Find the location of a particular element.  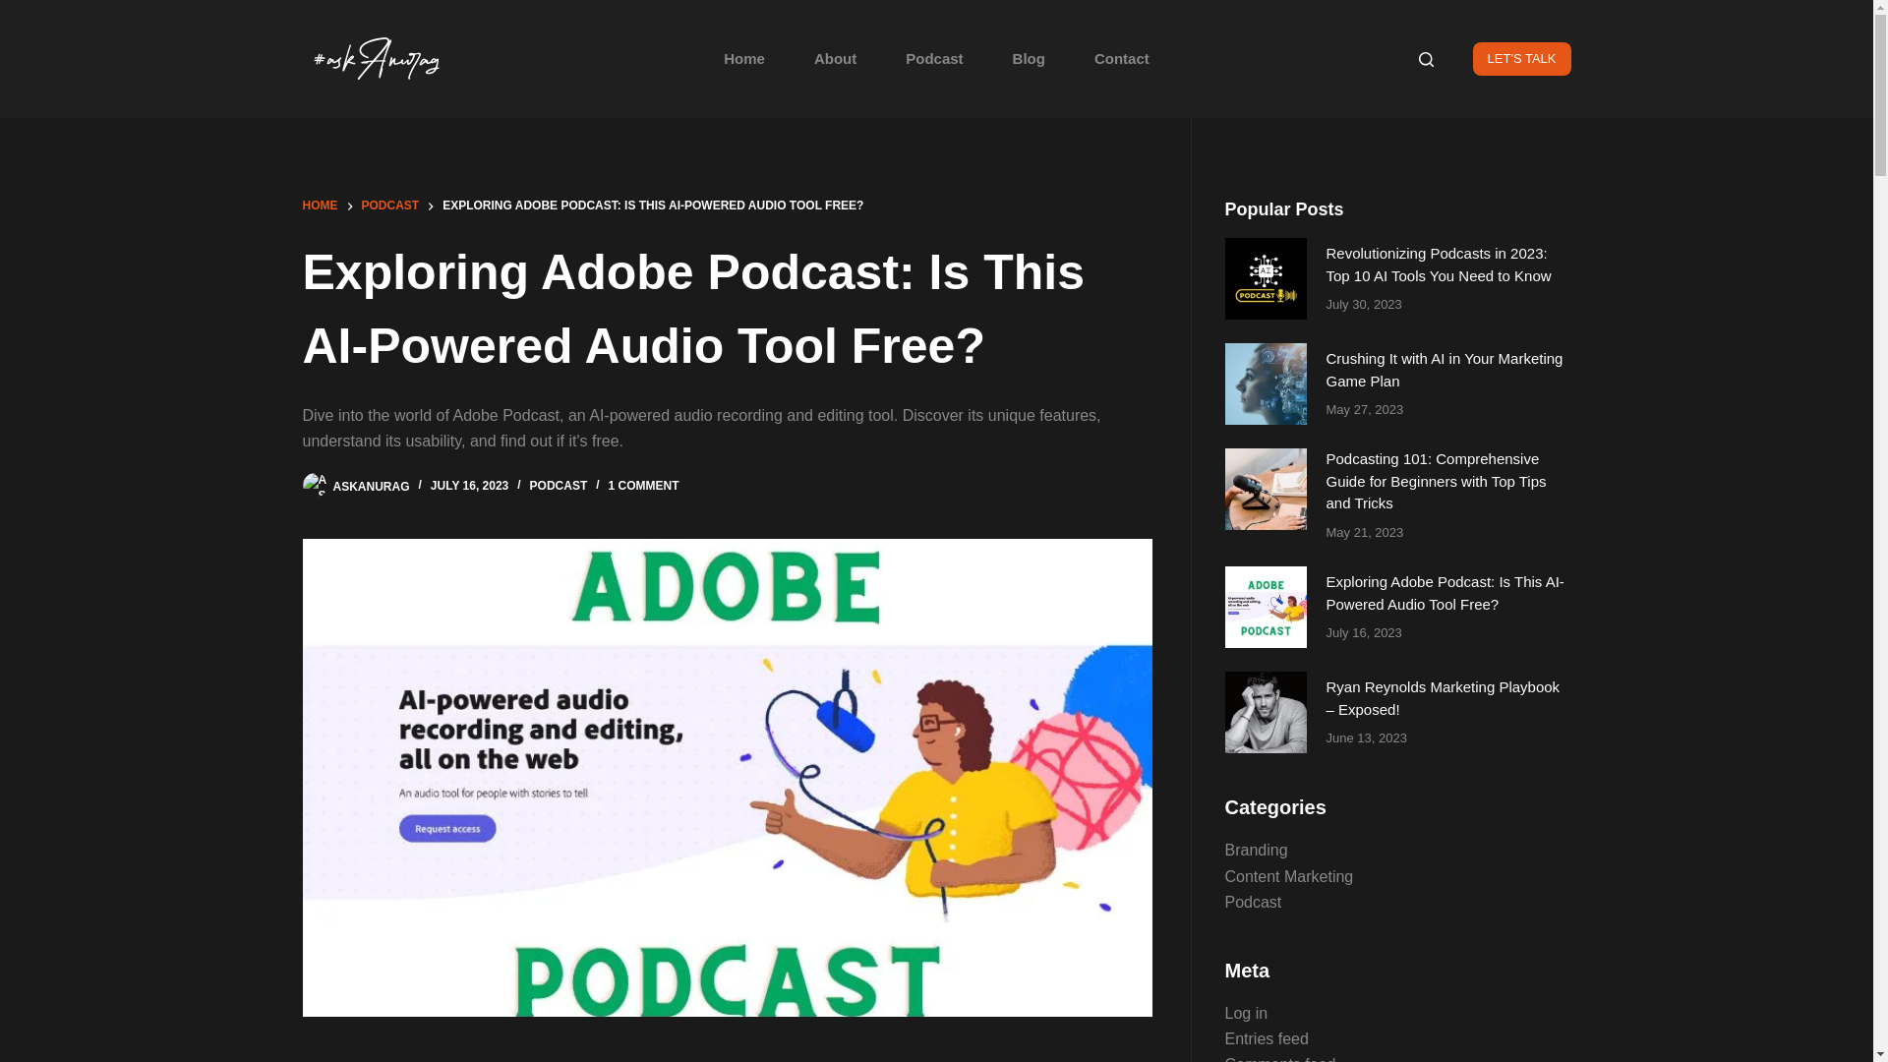

Home is located at coordinates (743, 59).